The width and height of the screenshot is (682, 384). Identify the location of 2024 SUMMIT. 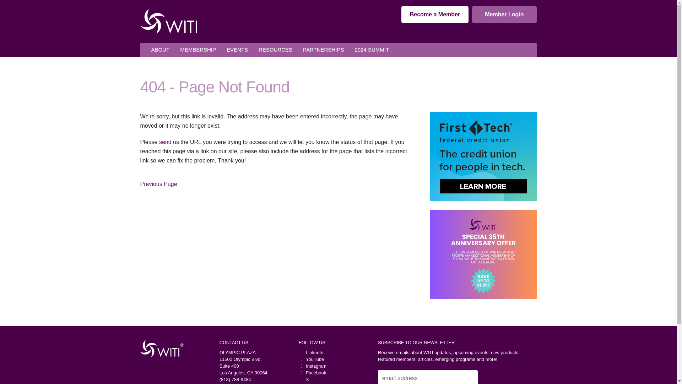
(372, 50).